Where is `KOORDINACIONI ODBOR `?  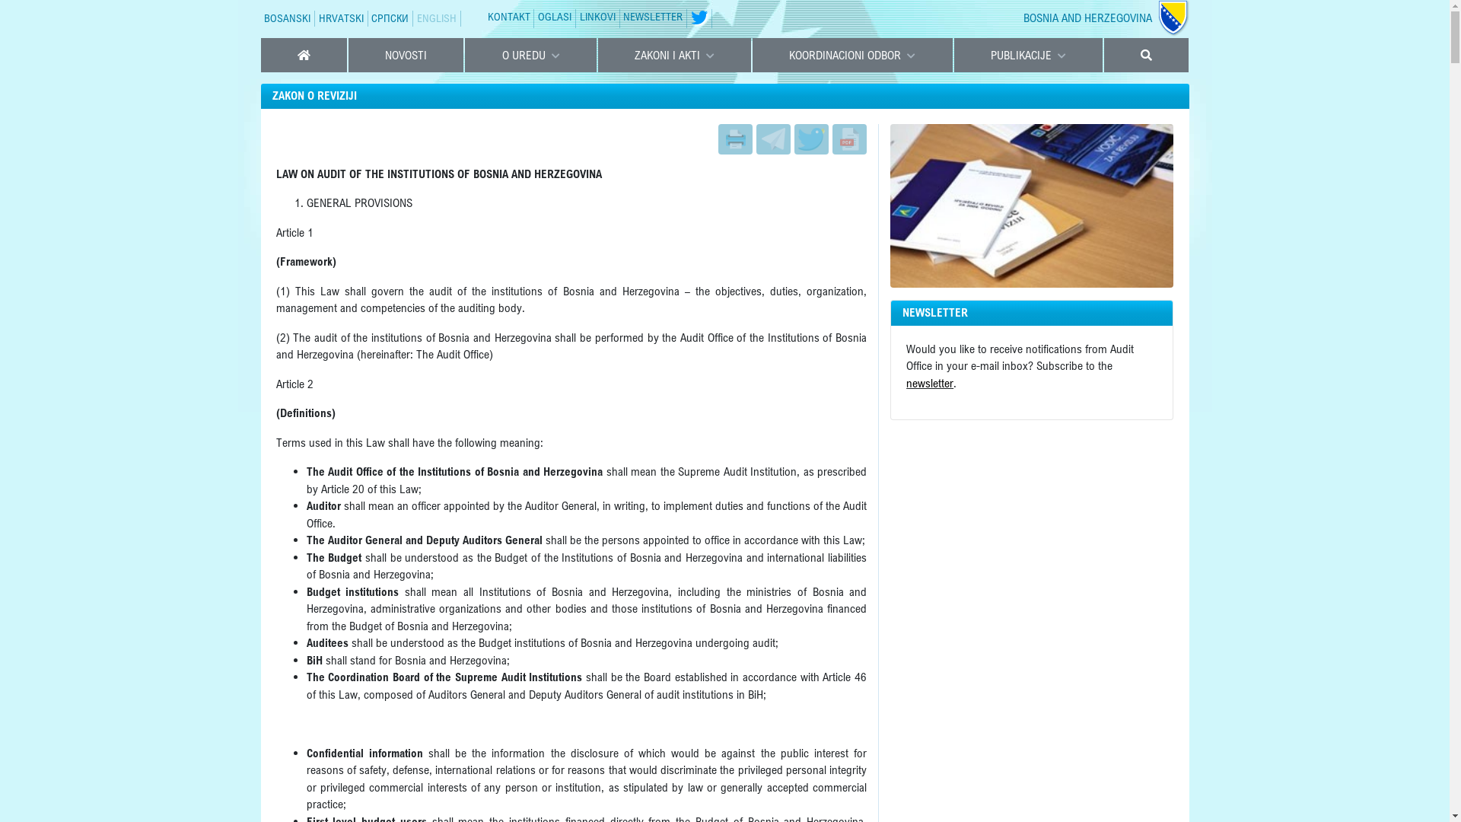 KOORDINACIONI ODBOR  is located at coordinates (852, 55).